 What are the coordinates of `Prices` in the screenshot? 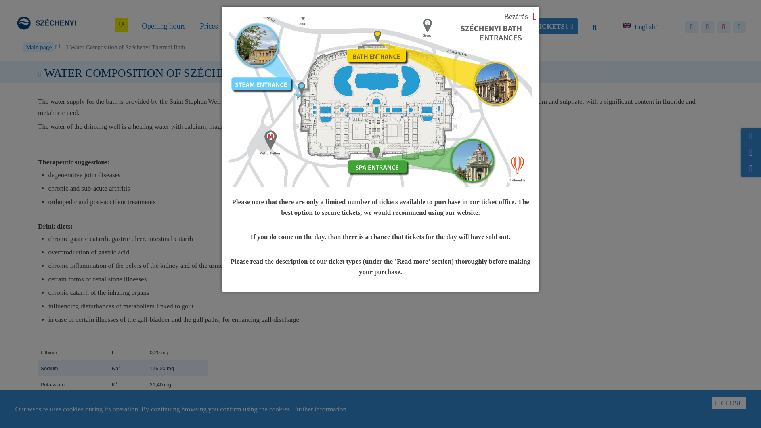 It's located at (208, 27).